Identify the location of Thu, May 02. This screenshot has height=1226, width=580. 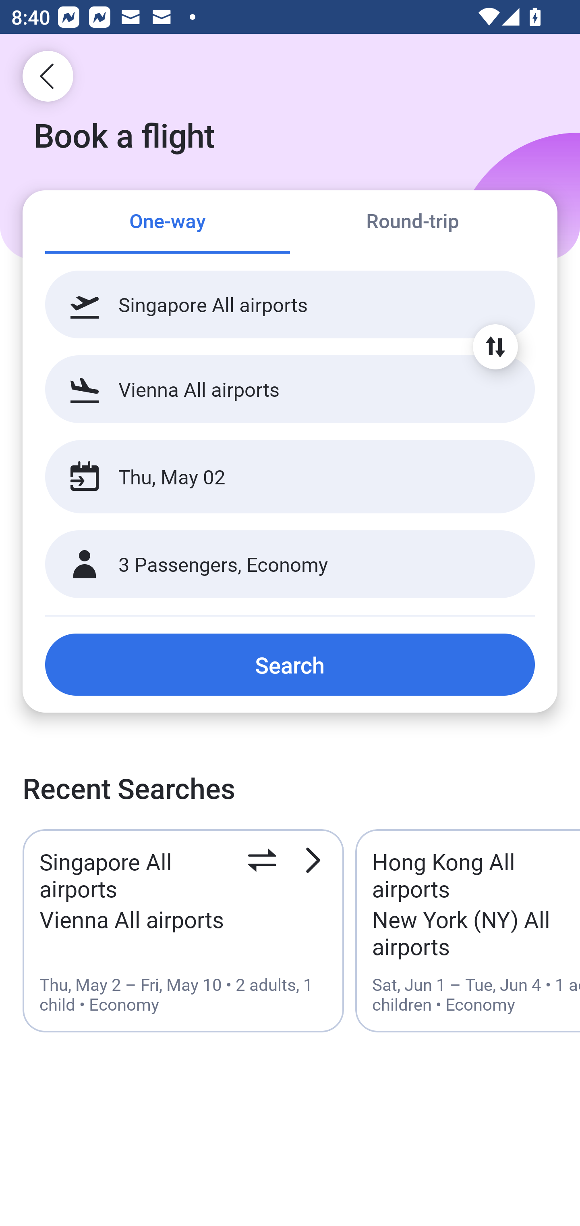
(273, 477).